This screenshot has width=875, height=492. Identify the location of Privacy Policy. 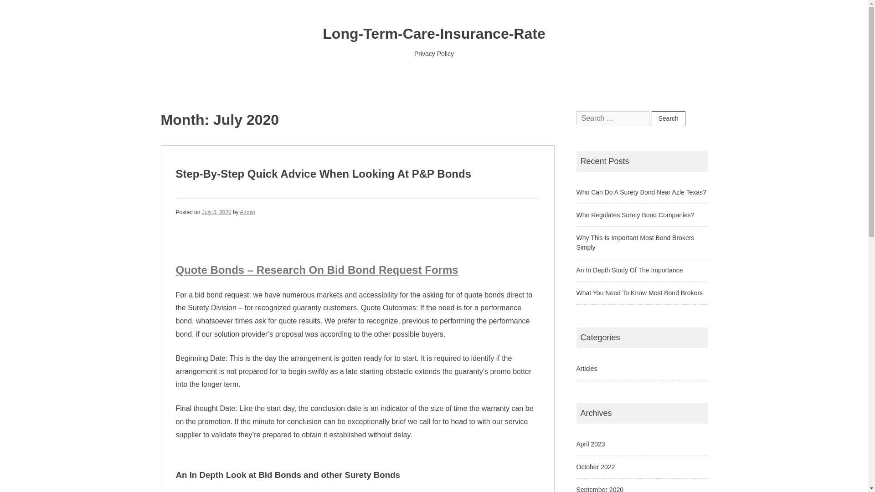
(434, 54).